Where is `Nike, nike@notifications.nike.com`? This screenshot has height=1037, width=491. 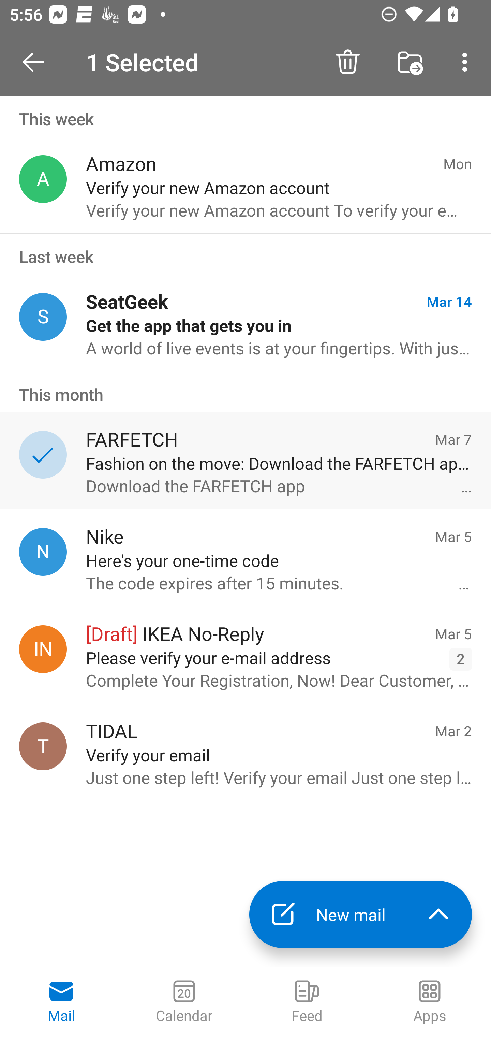
Nike, nike@notifications.nike.com is located at coordinates (43, 552).